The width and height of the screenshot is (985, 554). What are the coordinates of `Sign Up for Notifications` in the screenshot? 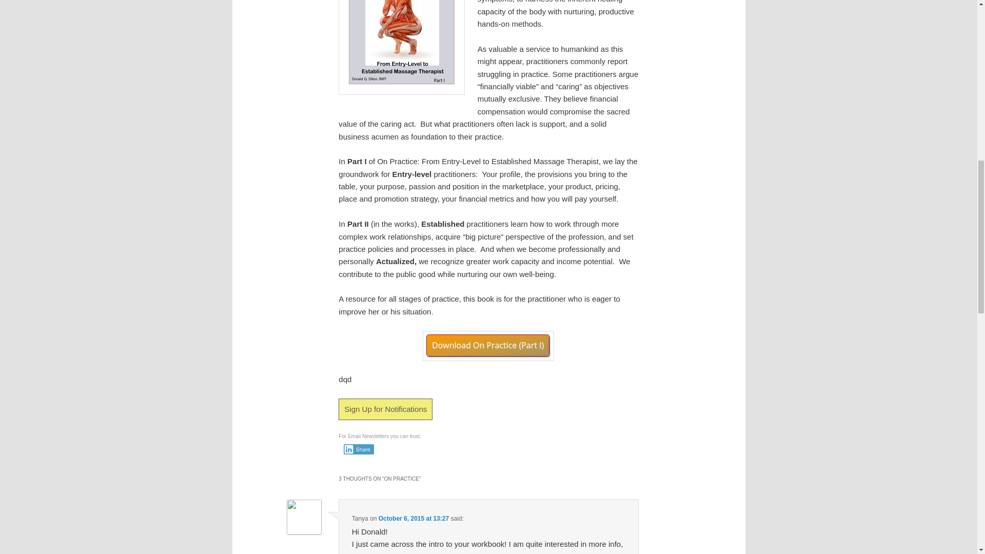 It's located at (385, 409).